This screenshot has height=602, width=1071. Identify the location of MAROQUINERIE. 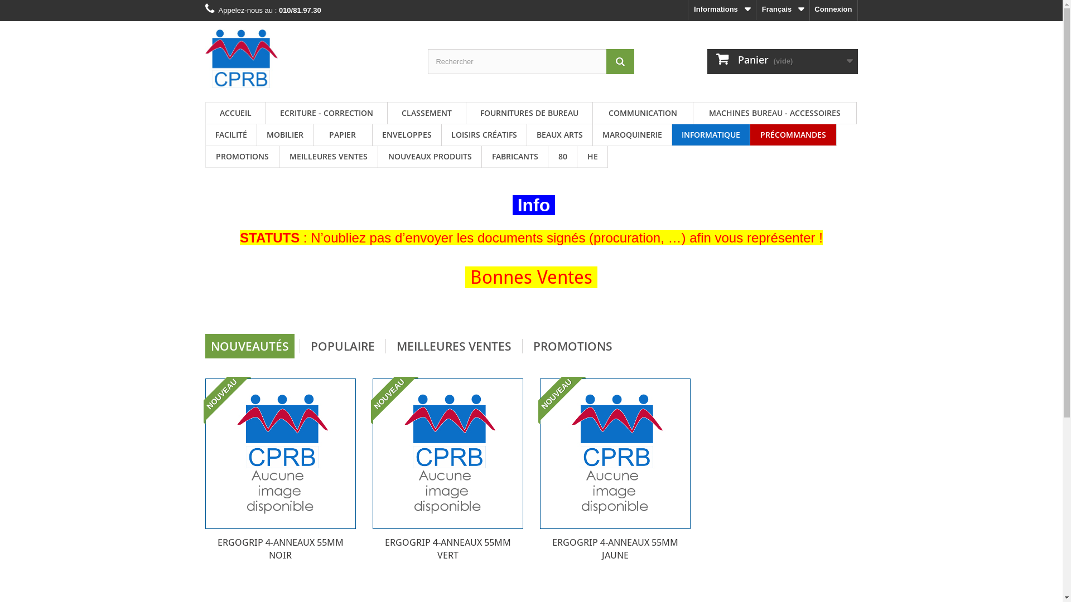
(631, 135).